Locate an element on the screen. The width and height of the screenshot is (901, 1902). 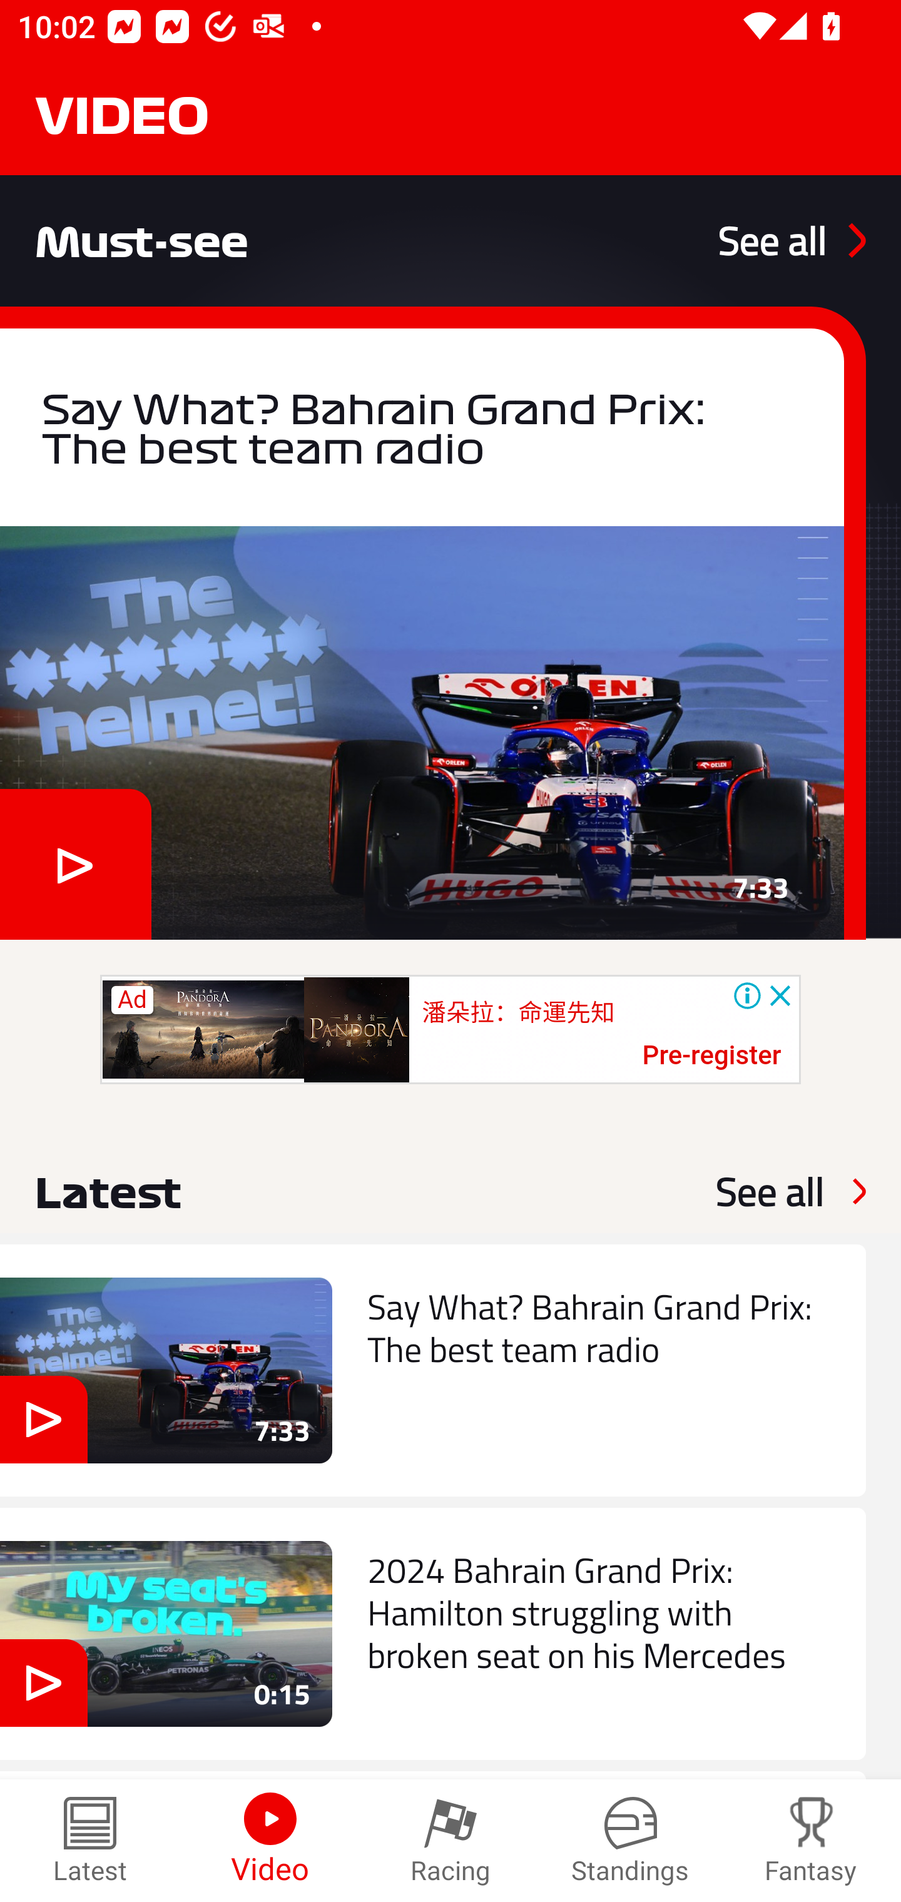
Latest is located at coordinates (90, 1841).